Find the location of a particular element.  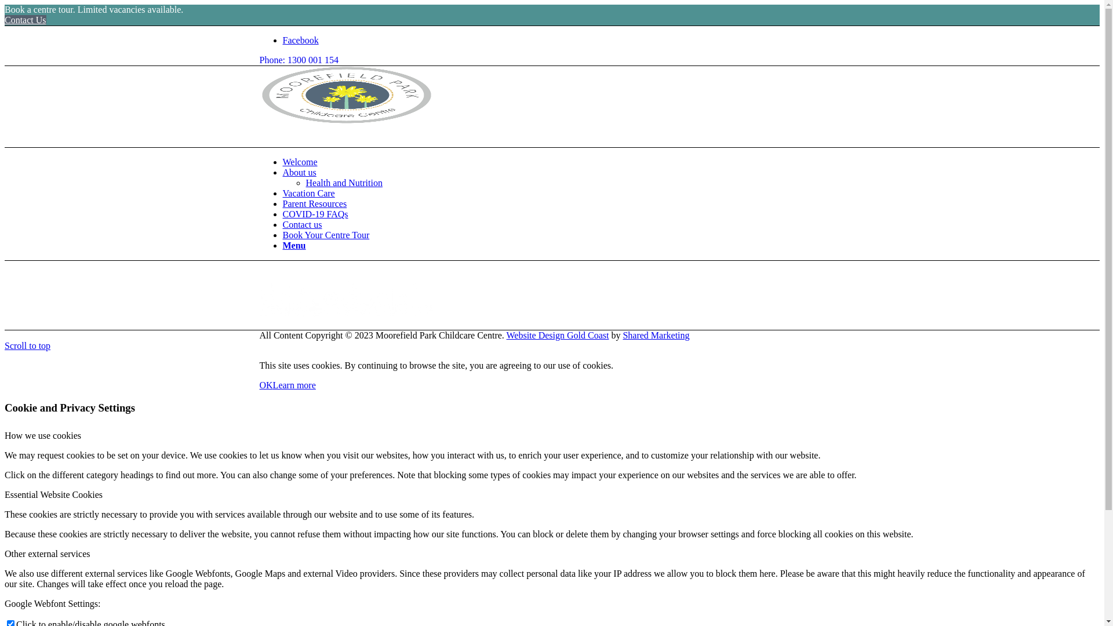

About us is located at coordinates (300, 173).